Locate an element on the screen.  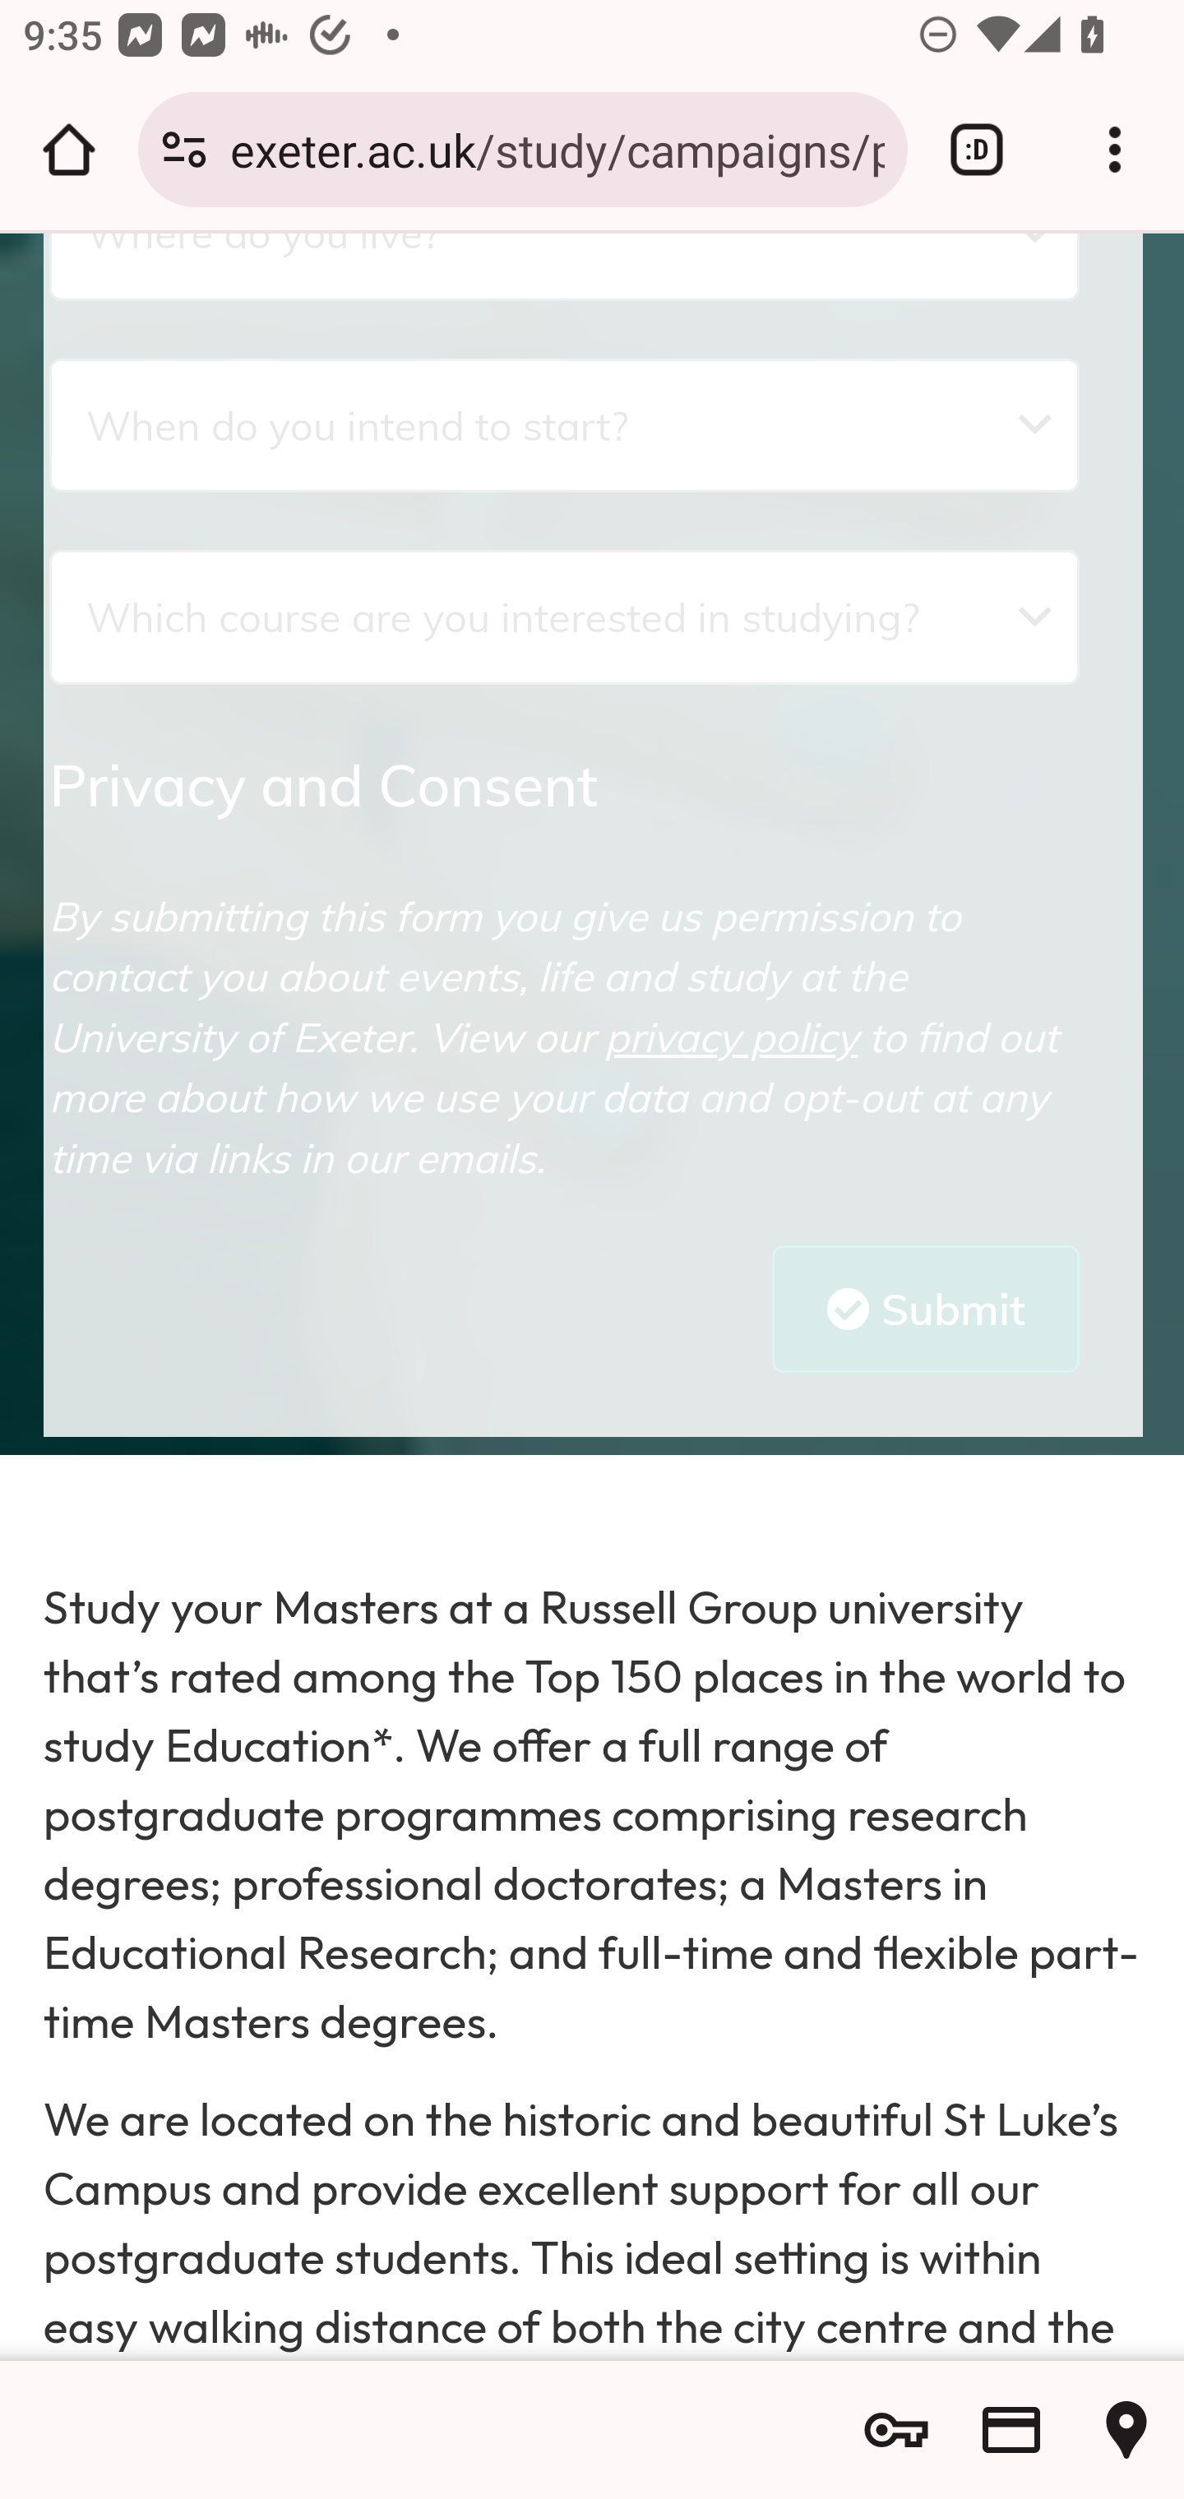
Switch or close tabs is located at coordinates (977, 150).